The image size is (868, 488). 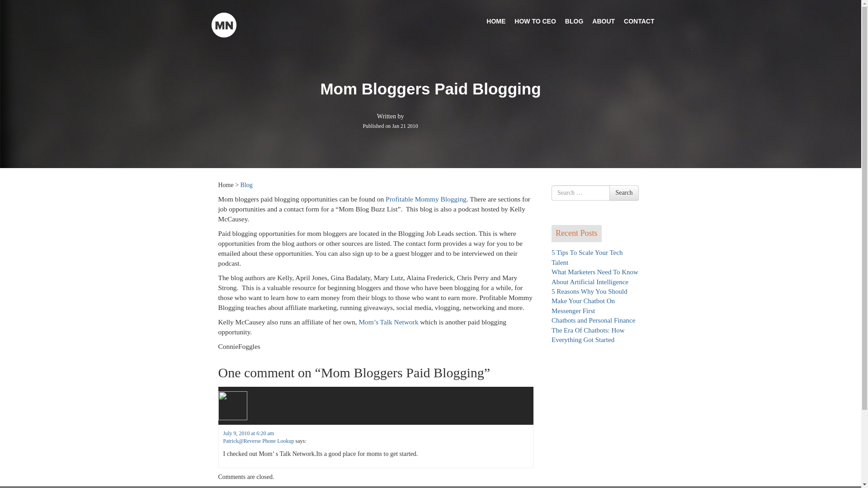 What do you see at coordinates (249, 433) in the screenshot?
I see `July 9, 2010 at 6:20 am` at bounding box center [249, 433].